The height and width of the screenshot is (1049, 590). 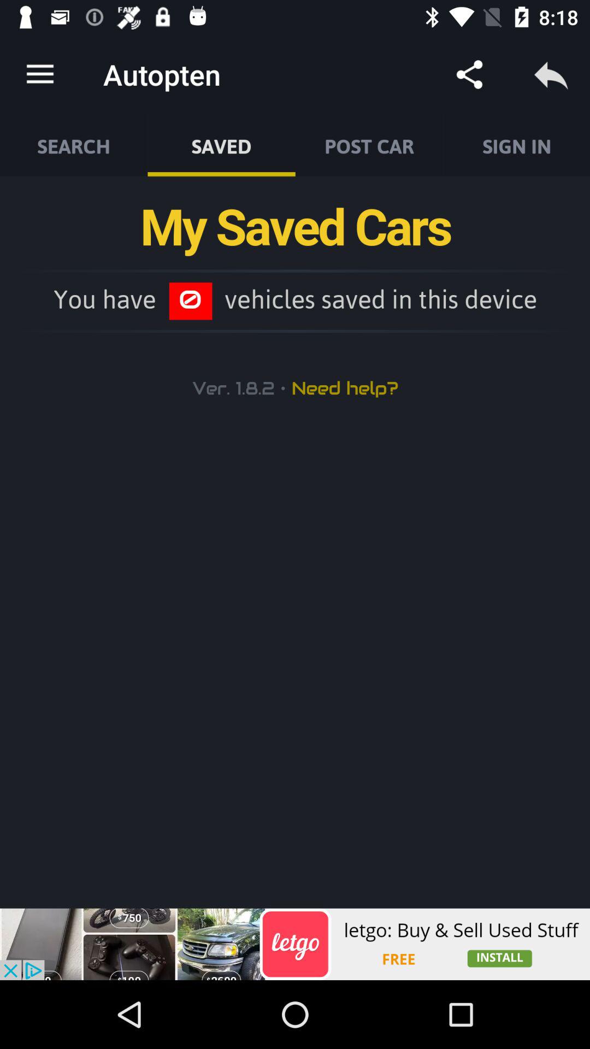 I want to click on open advertisement, so click(x=295, y=944).